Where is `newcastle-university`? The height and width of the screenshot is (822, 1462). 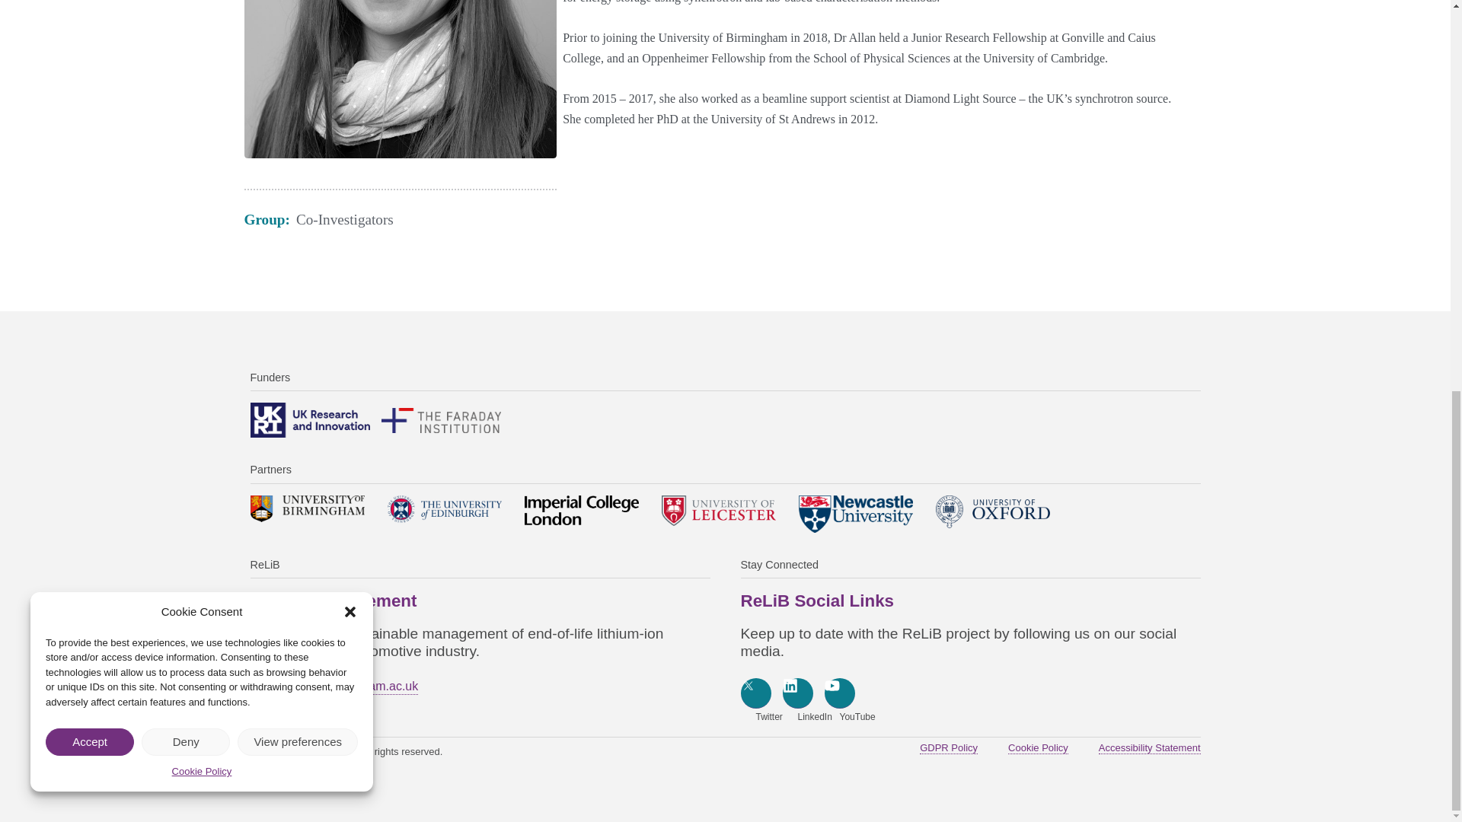 newcastle-university is located at coordinates (855, 514).